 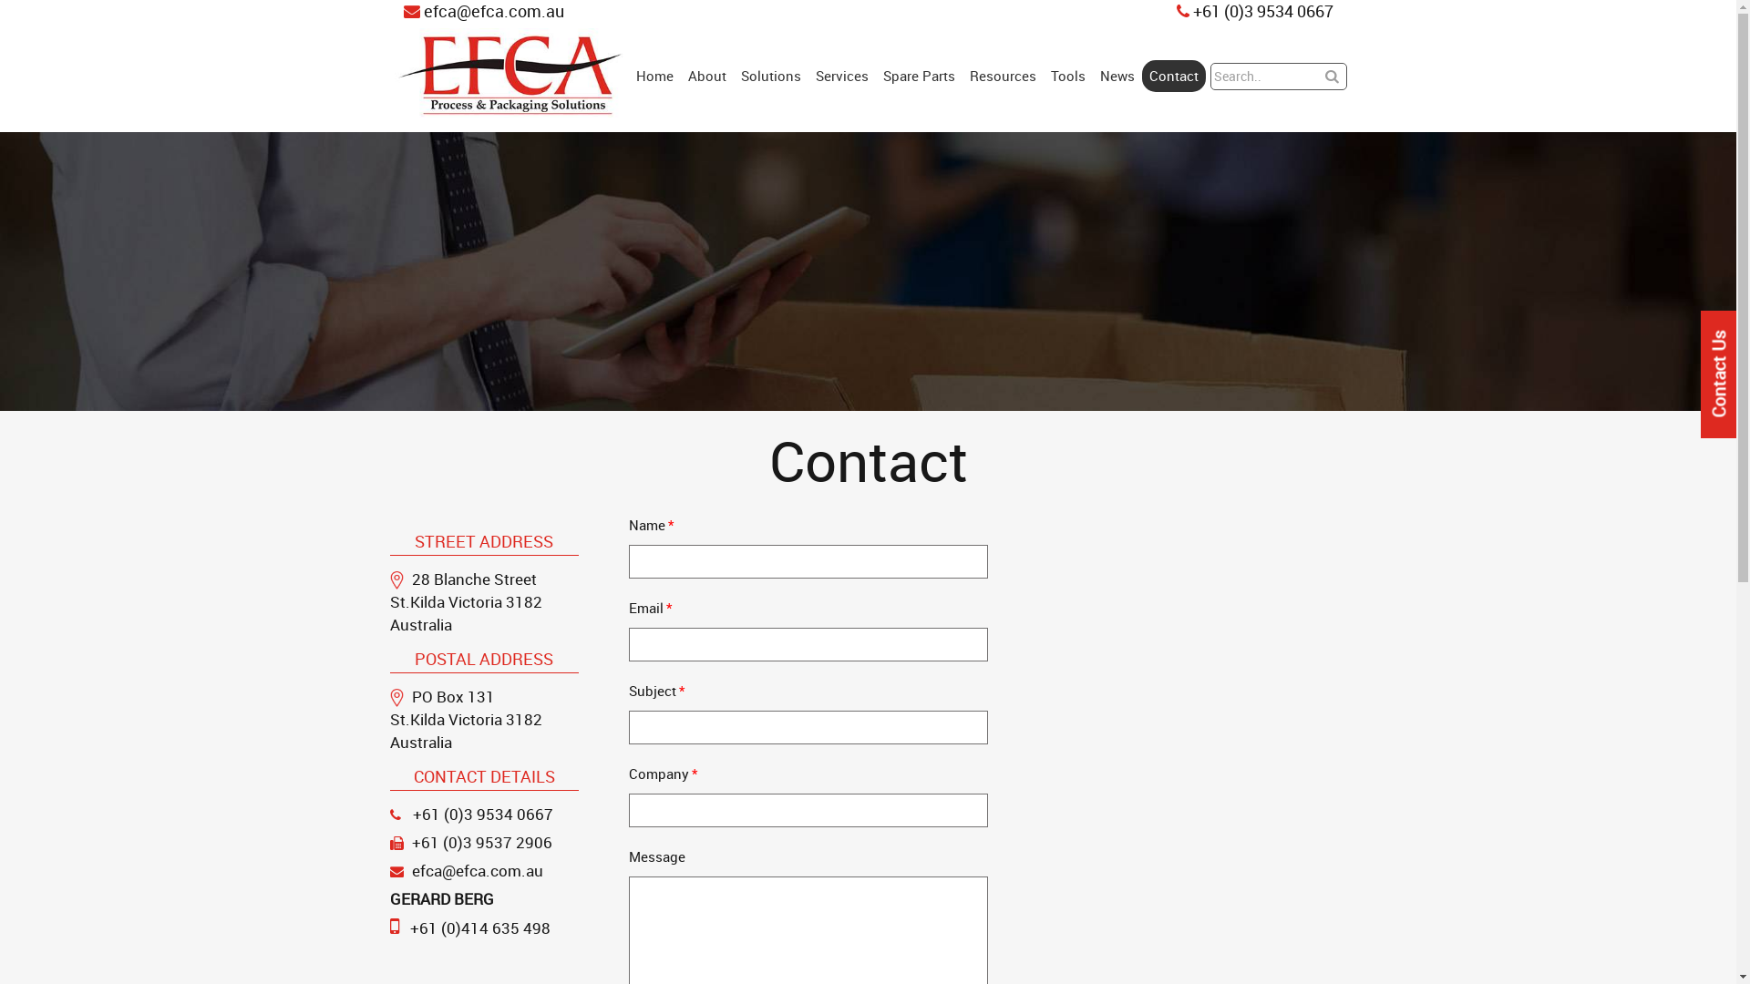 I want to click on efca@efca.com.au, so click(x=483, y=12).